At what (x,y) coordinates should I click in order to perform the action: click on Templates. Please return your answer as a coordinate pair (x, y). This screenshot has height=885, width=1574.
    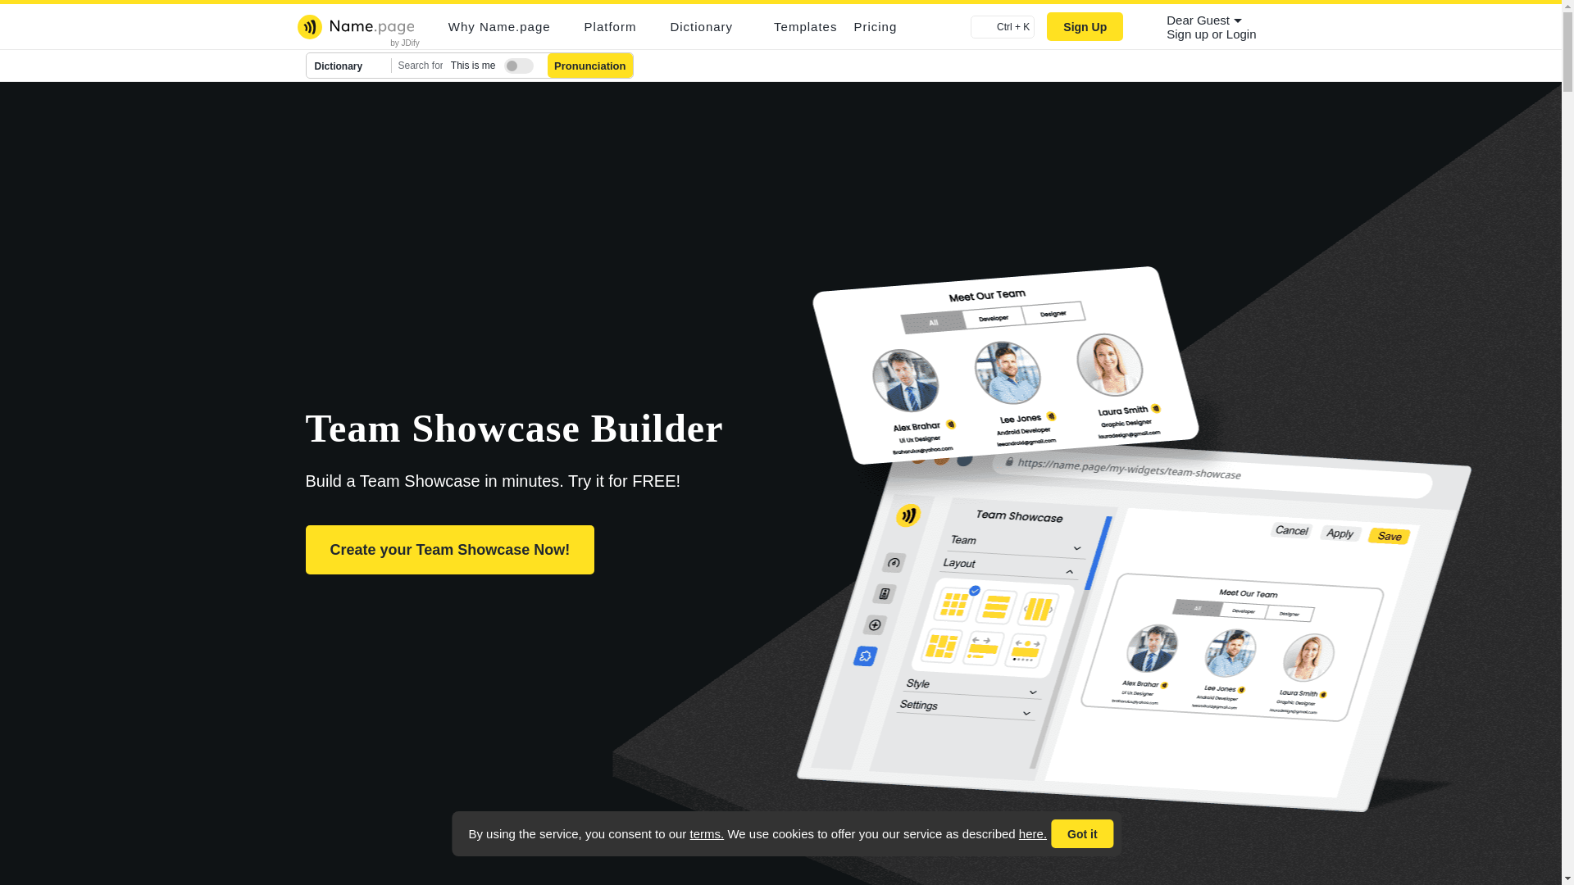
    Looking at the image, I should click on (805, 26).